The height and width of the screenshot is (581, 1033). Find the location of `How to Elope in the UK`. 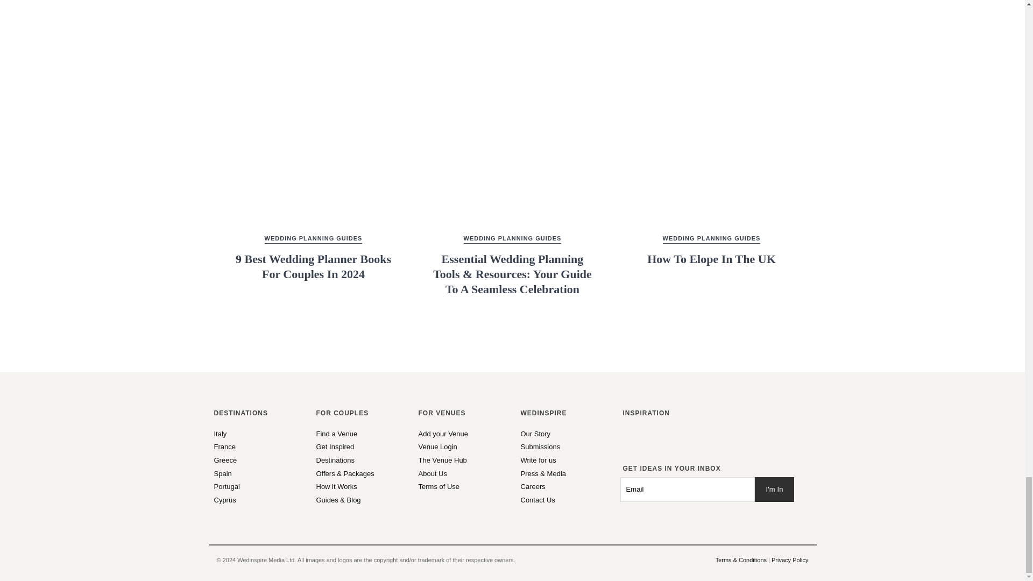

How to Elope in the UK is located at coordinates (711, 115).